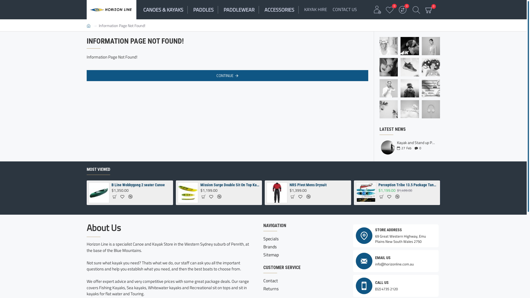 The image size is (530, 298). Describe the element at coordinates (408, 185) in the screenshot. I see `Perception Tribe 13.5 Package Tandem Sit on Top Kayak` at that location.